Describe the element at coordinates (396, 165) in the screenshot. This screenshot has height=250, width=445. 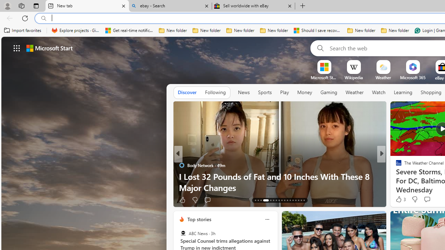
I see `Spotlight Feature` at that location.